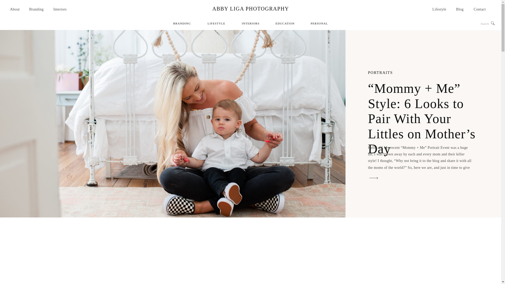 This screenshot has height=284, width=505. Describe the element at coordinates (38, 9) in the screenshot. I see `Branding` at that location.